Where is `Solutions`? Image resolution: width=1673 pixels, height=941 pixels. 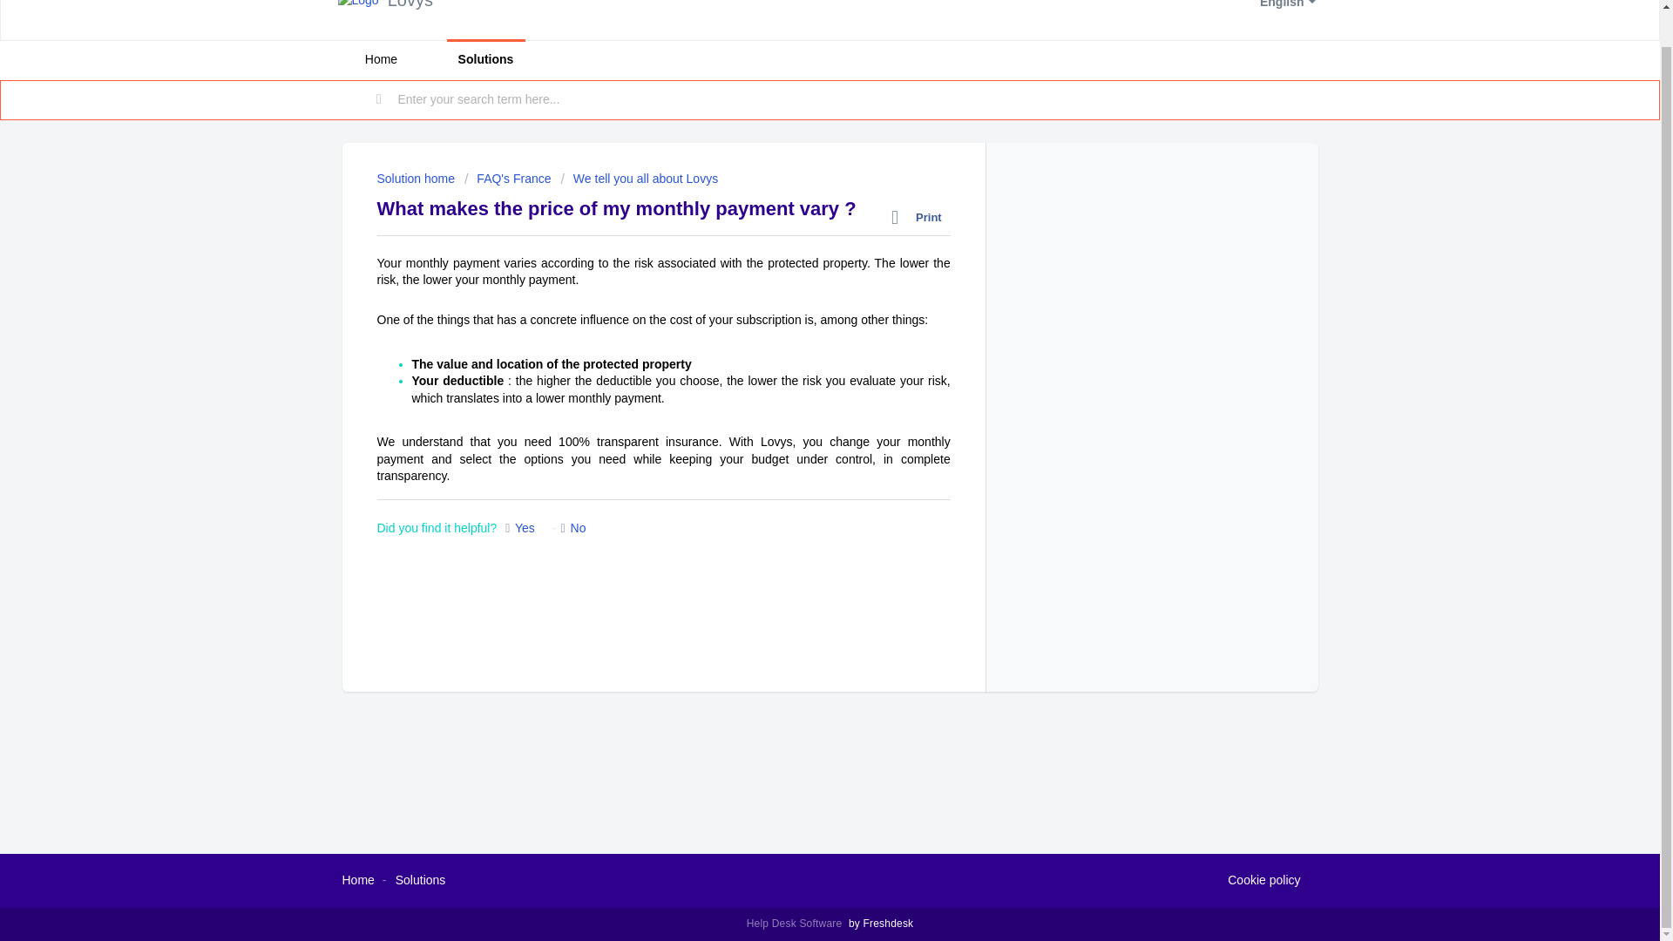
Solutions is located at coordinates (485, 59).